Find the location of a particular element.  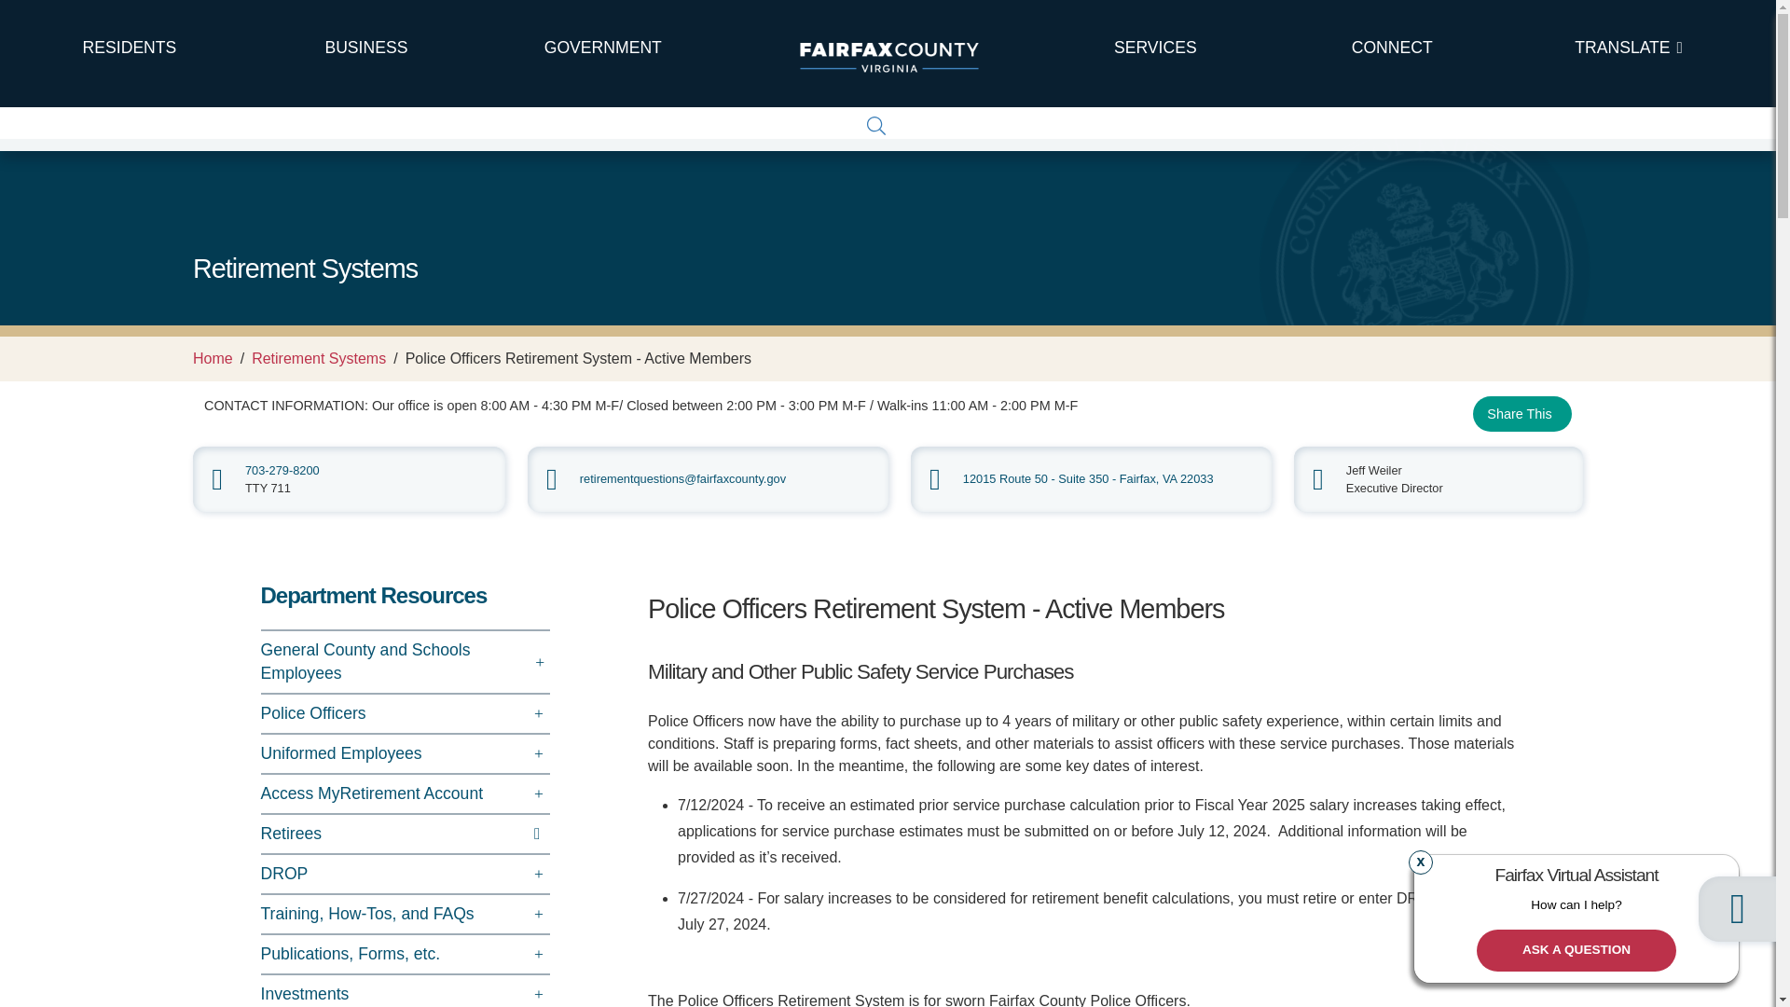

TRANSLATE is located at coordinates (1628, 48).